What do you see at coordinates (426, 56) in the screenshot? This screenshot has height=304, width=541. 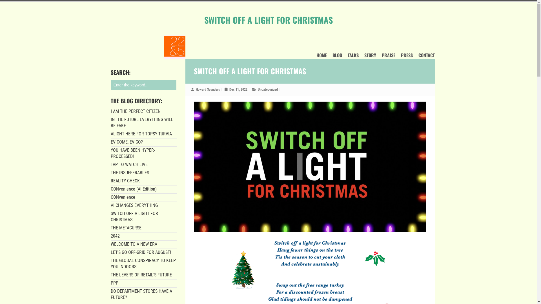 I see `CONTACT` at bounding box center [426, 56].